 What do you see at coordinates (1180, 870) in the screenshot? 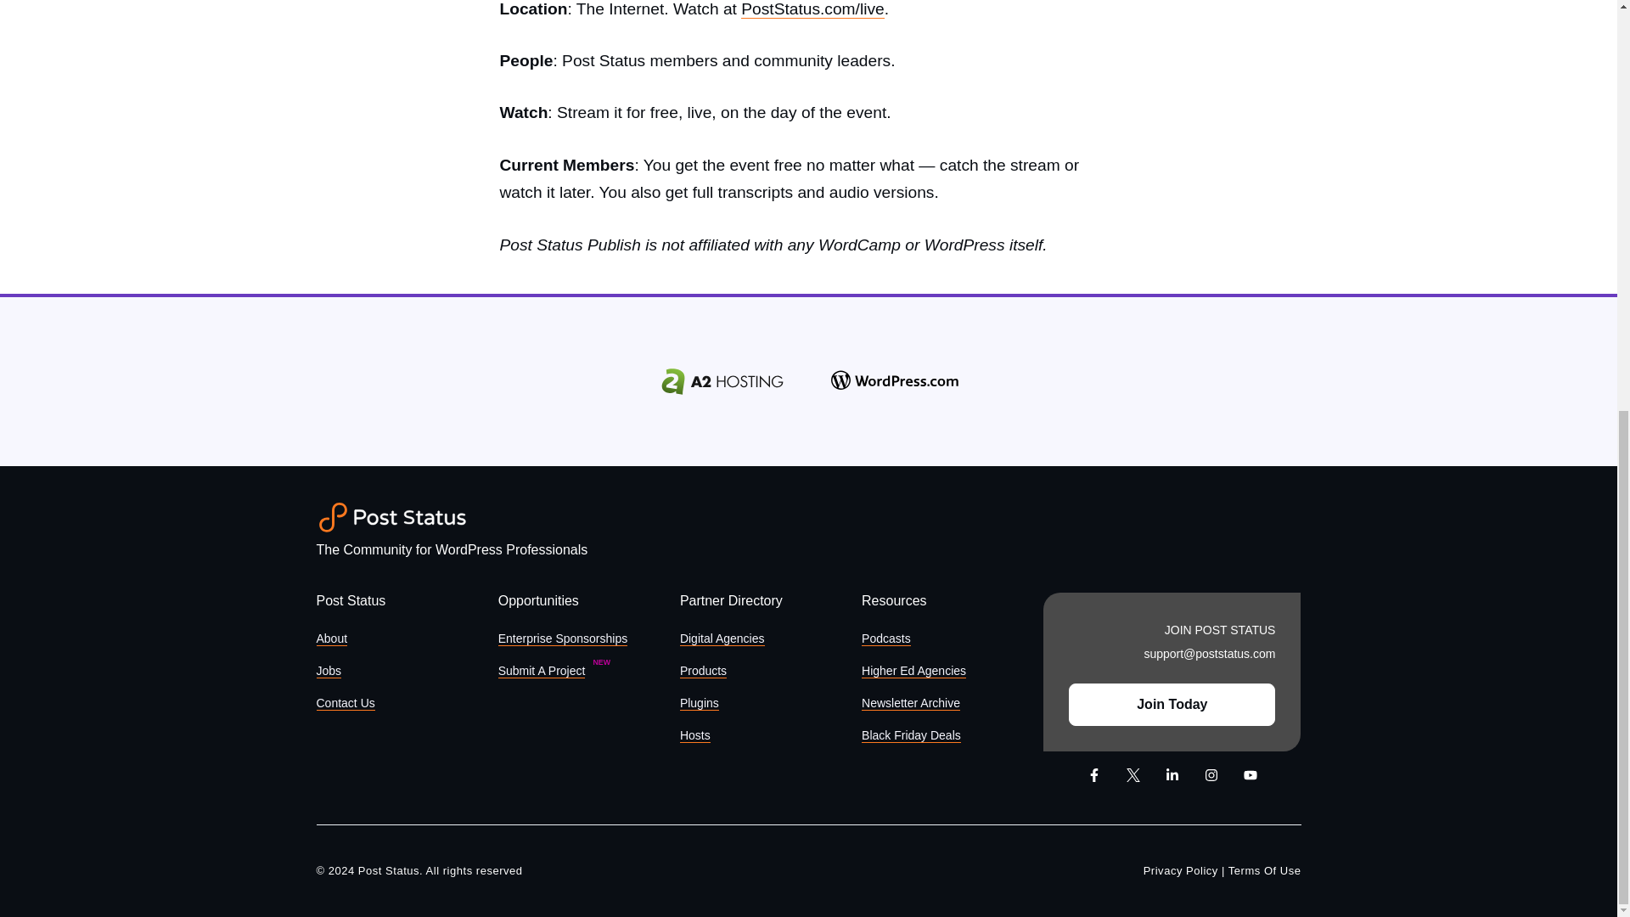
I see `Privacy Policy` at bounding box center [1180, 870].